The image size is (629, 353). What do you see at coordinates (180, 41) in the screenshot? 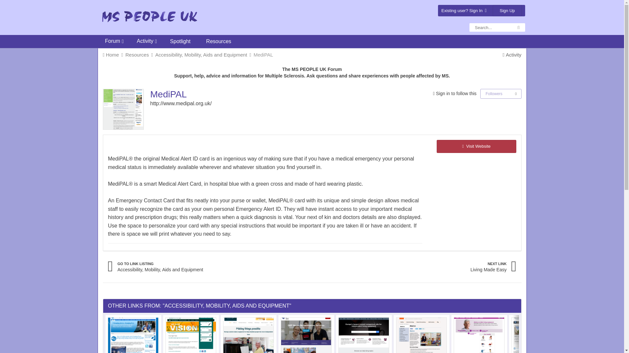
I see `Spotlight` at bounding box center [180, 41].